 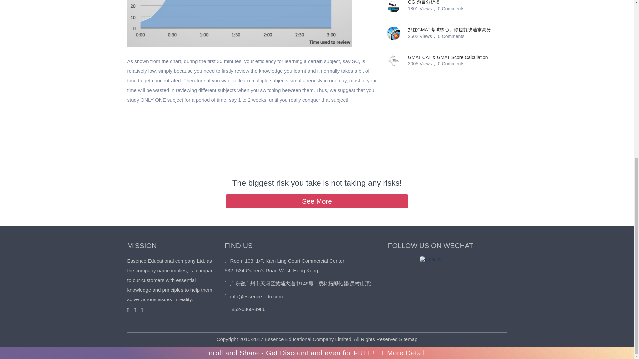 I want to click on More Detail, so click(x=403, y=72).